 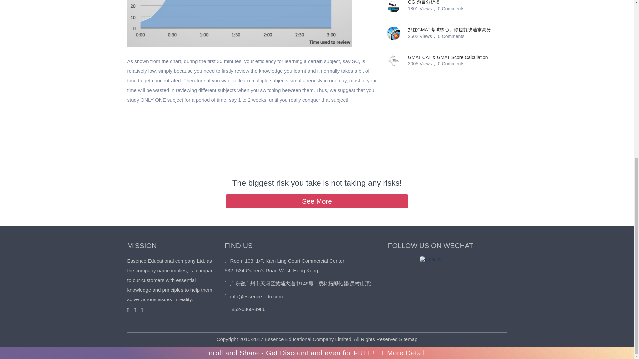 I want to click on More Detail, so click(x=403, y=72).